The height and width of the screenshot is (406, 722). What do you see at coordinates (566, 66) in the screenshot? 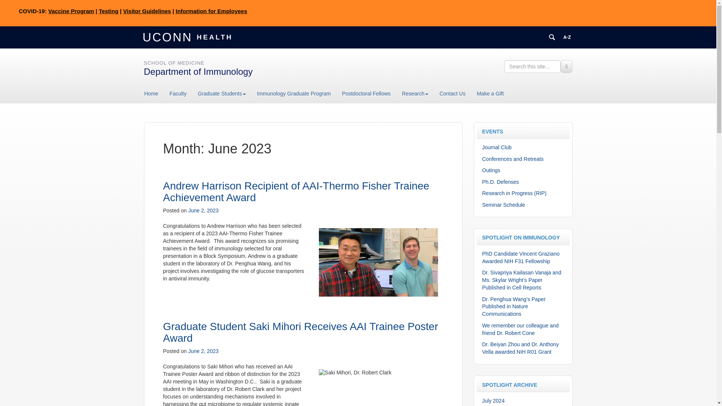
I see `Search` at bounding box center [566, 66].